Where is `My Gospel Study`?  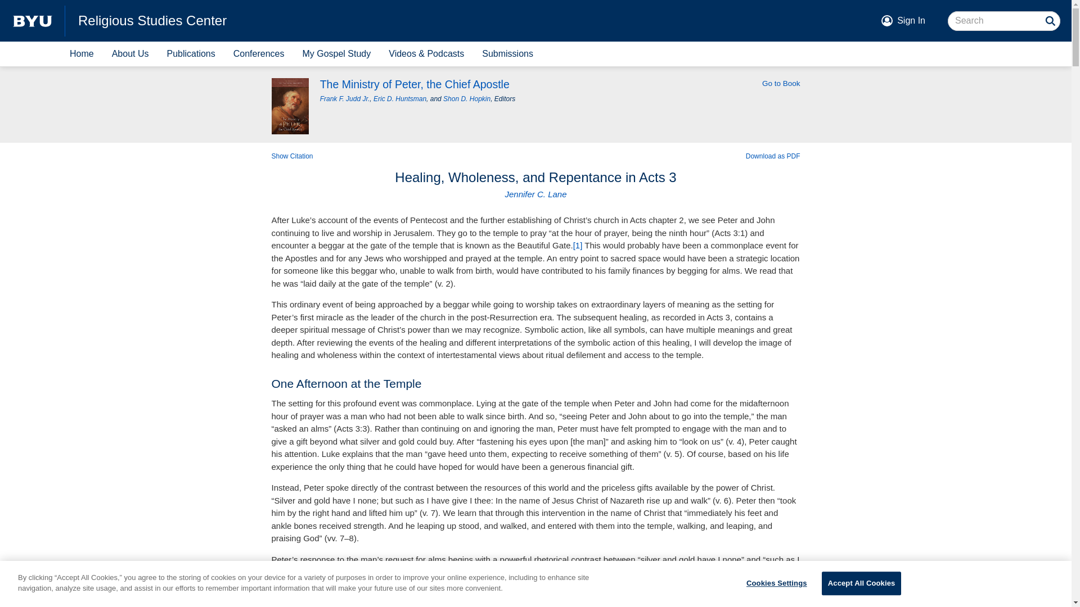 My Gospel Study is located at coordinates (336, 54).